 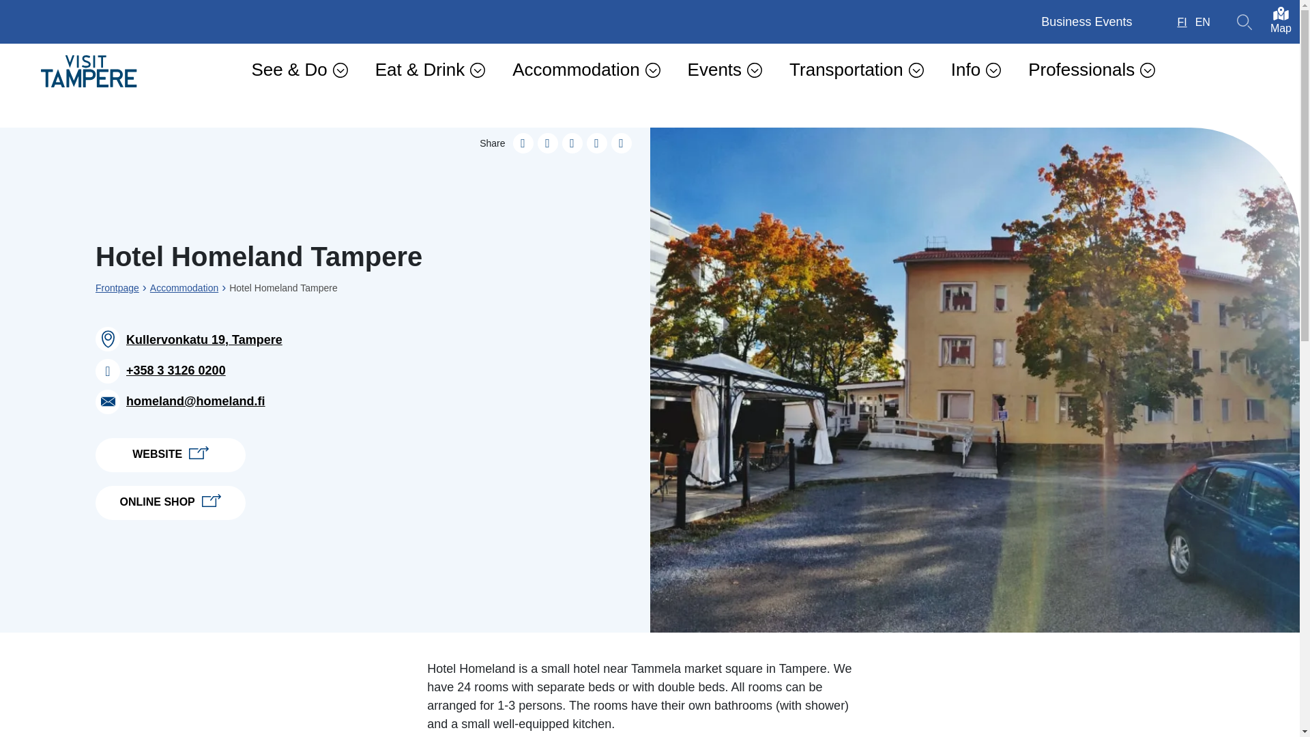 What do you see at coordinates (1086, 22) in the screenshot?
I see `Business Events` at bounding box center [1086, 22].